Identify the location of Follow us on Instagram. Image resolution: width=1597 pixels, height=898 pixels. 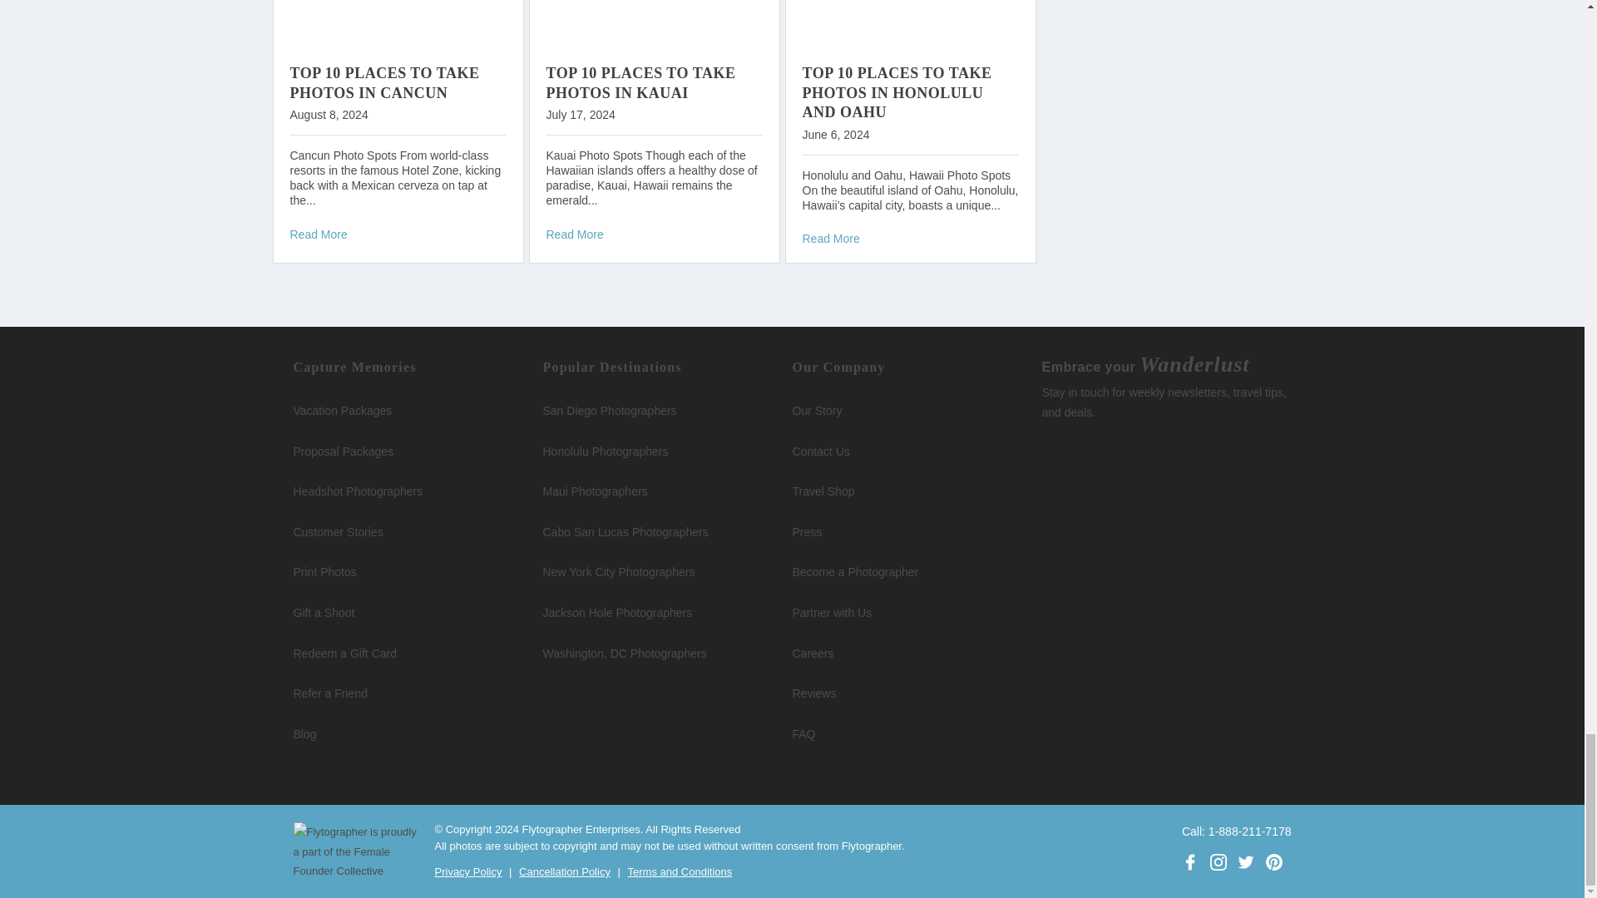
(1218, 861).